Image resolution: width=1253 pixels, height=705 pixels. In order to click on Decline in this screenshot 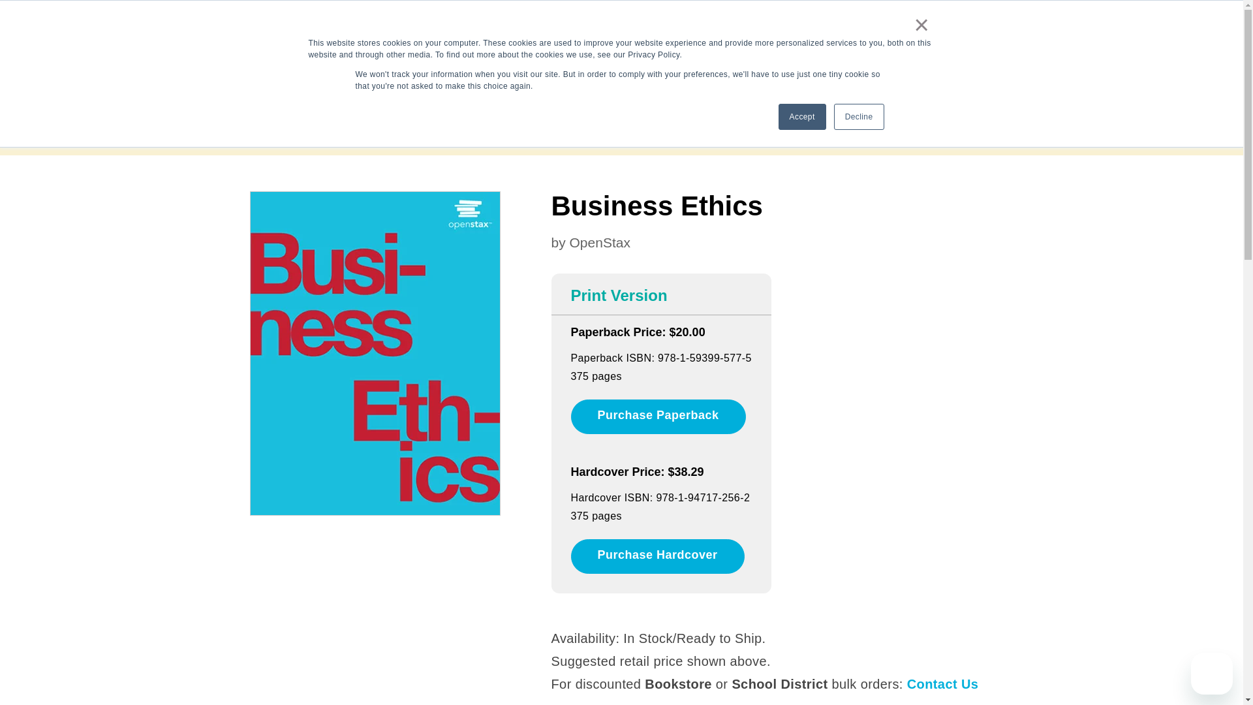, I will do `click(859, 116)`.